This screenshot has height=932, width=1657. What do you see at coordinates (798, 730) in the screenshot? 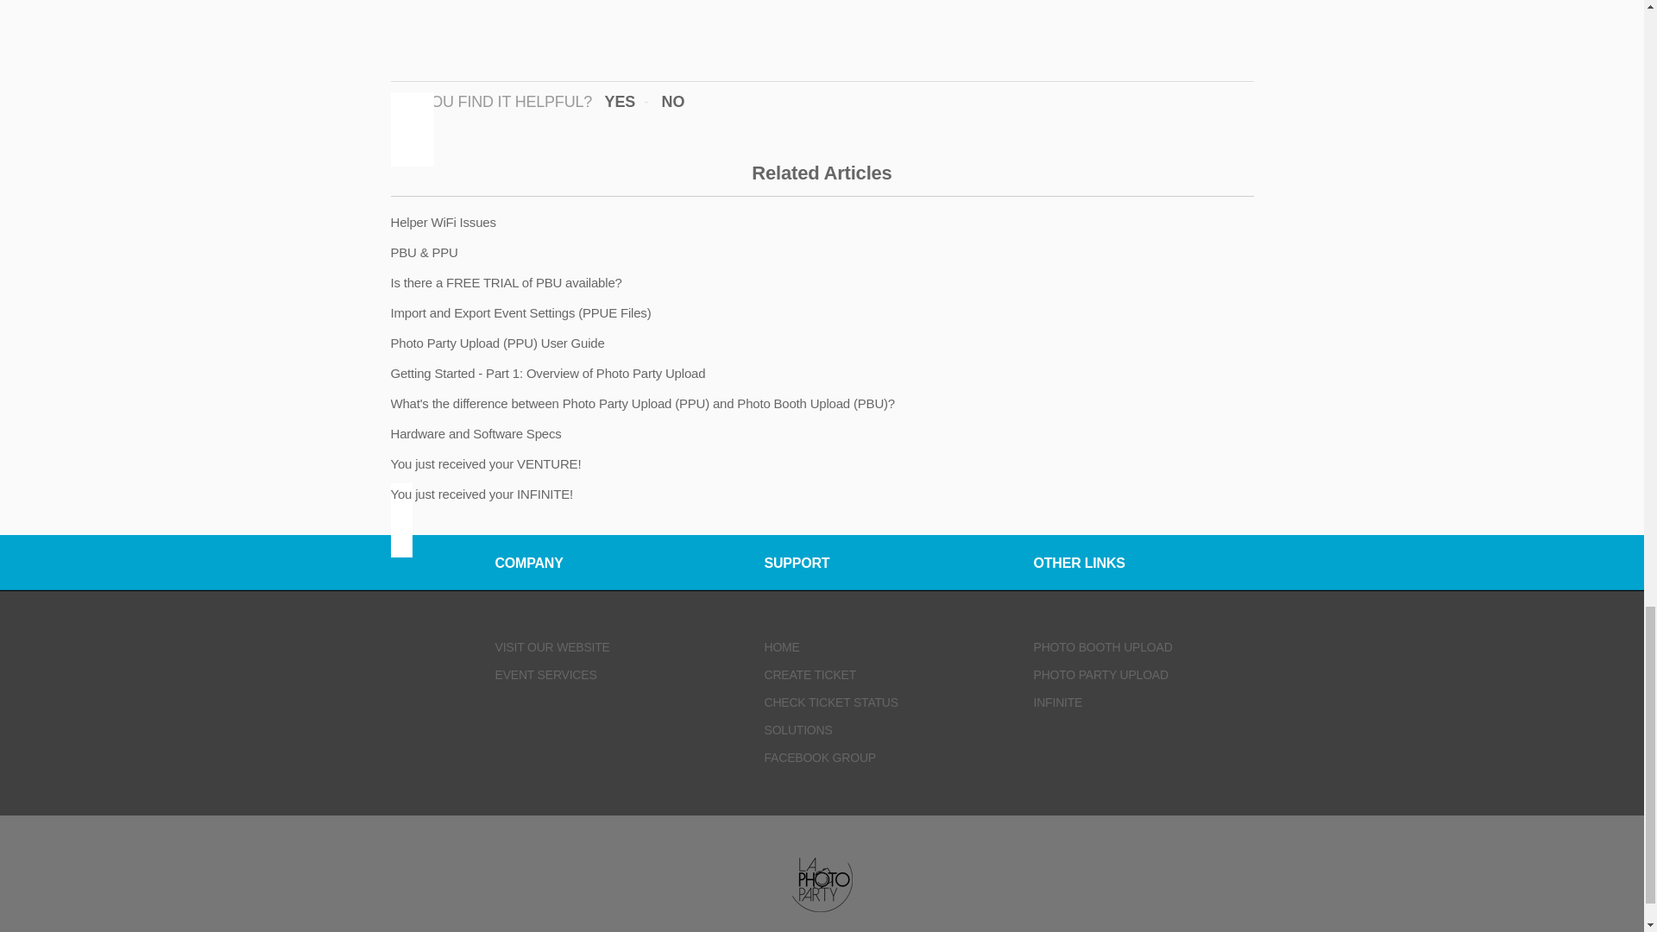
I see `SOLUTIONS` at bounding box center [798, 730].